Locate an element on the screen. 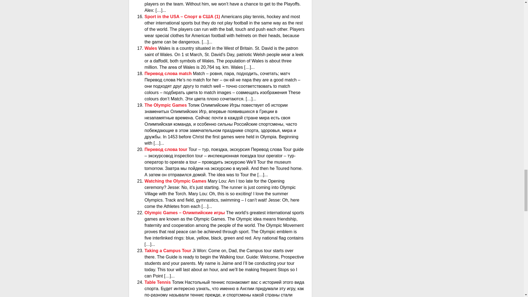  Wales is located at coordinates (152, 48).